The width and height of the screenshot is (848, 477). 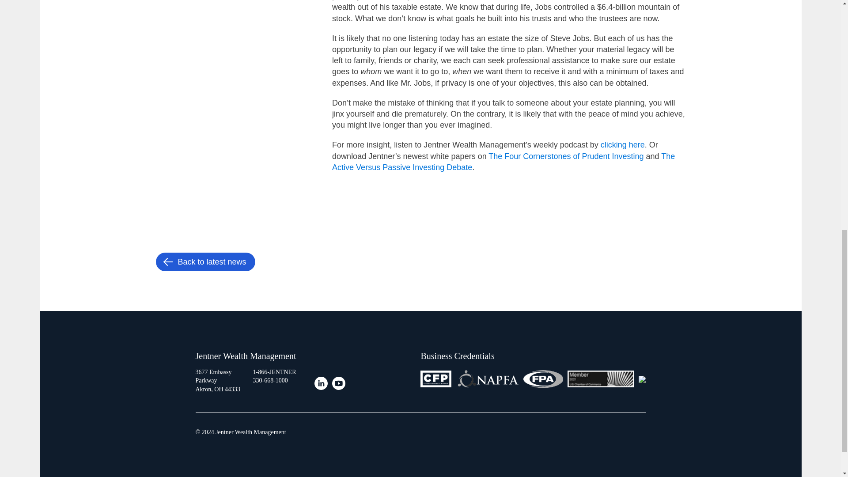 I want to click on The Active Versus Passive Investing Debate, so click(x=503, y=161).